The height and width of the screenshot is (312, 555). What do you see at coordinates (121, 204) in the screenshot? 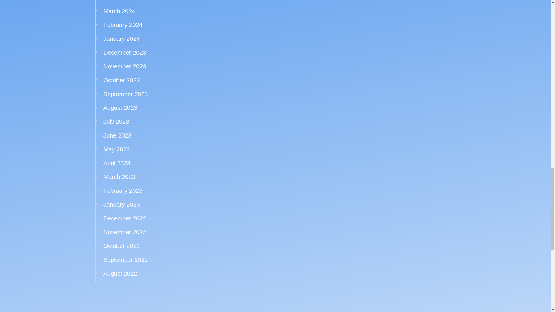
I see `January 2023` at bounding box center [121, 204].